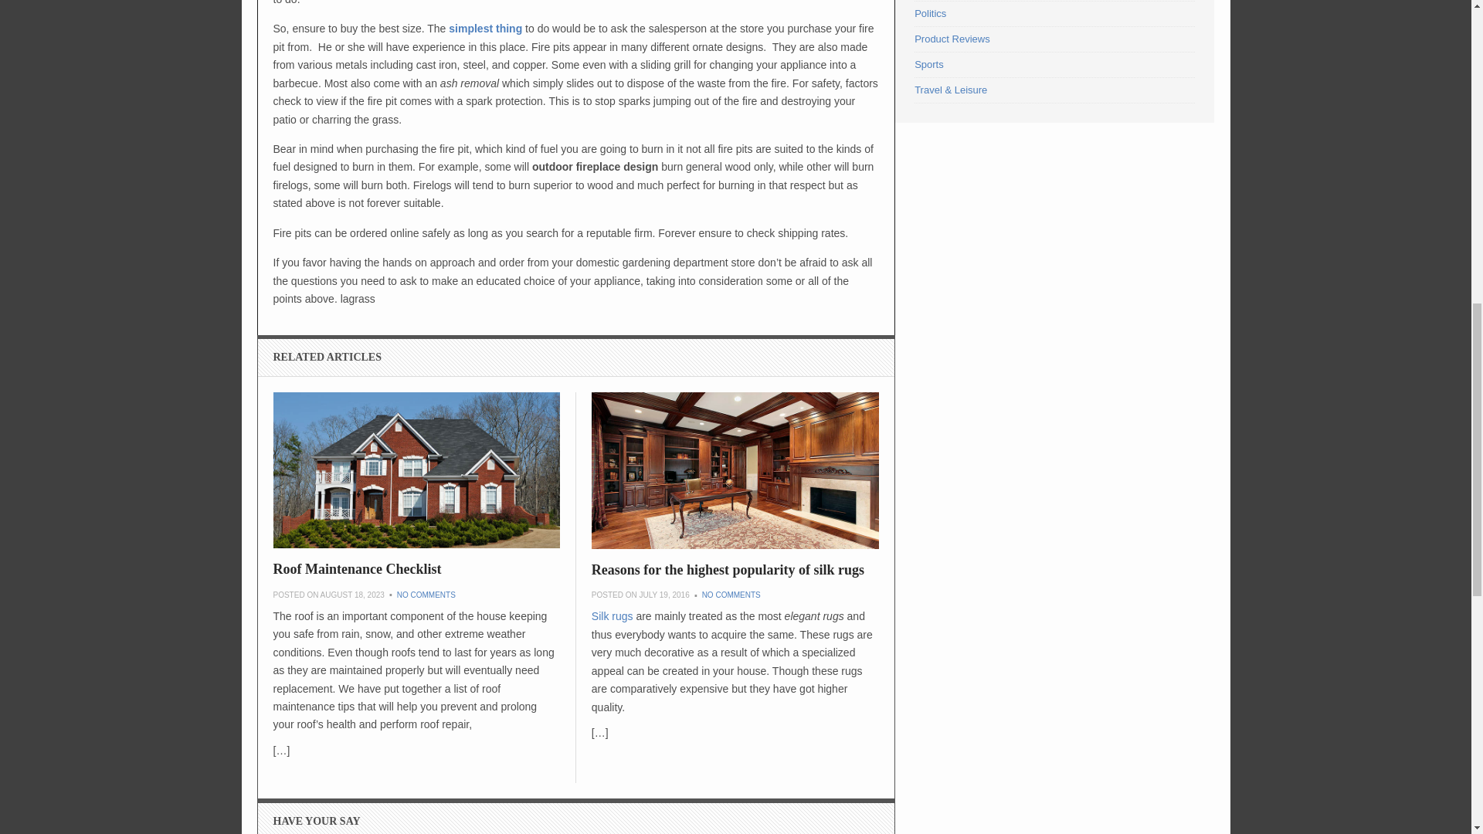 The image size is (1483, 834). What do you see at coordinates (357, 568) in the screenshot?
I see `Permanent link to: Roof Maintenance Checklist` at bounding box center [357, 568].